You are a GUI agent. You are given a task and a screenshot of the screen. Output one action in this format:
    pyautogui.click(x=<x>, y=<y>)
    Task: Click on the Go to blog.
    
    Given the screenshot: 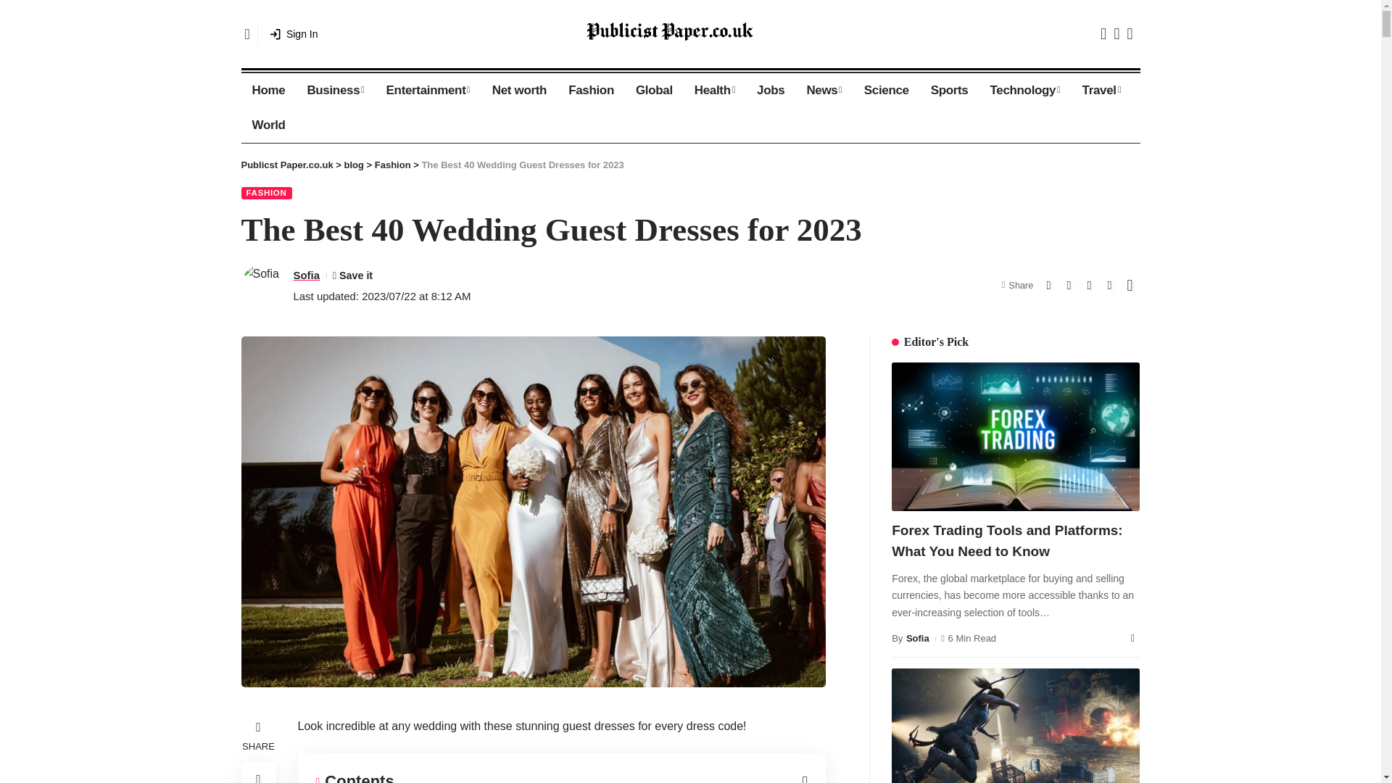 What is the action you would take?
    pyautogui.click(x=354, y=165)
    